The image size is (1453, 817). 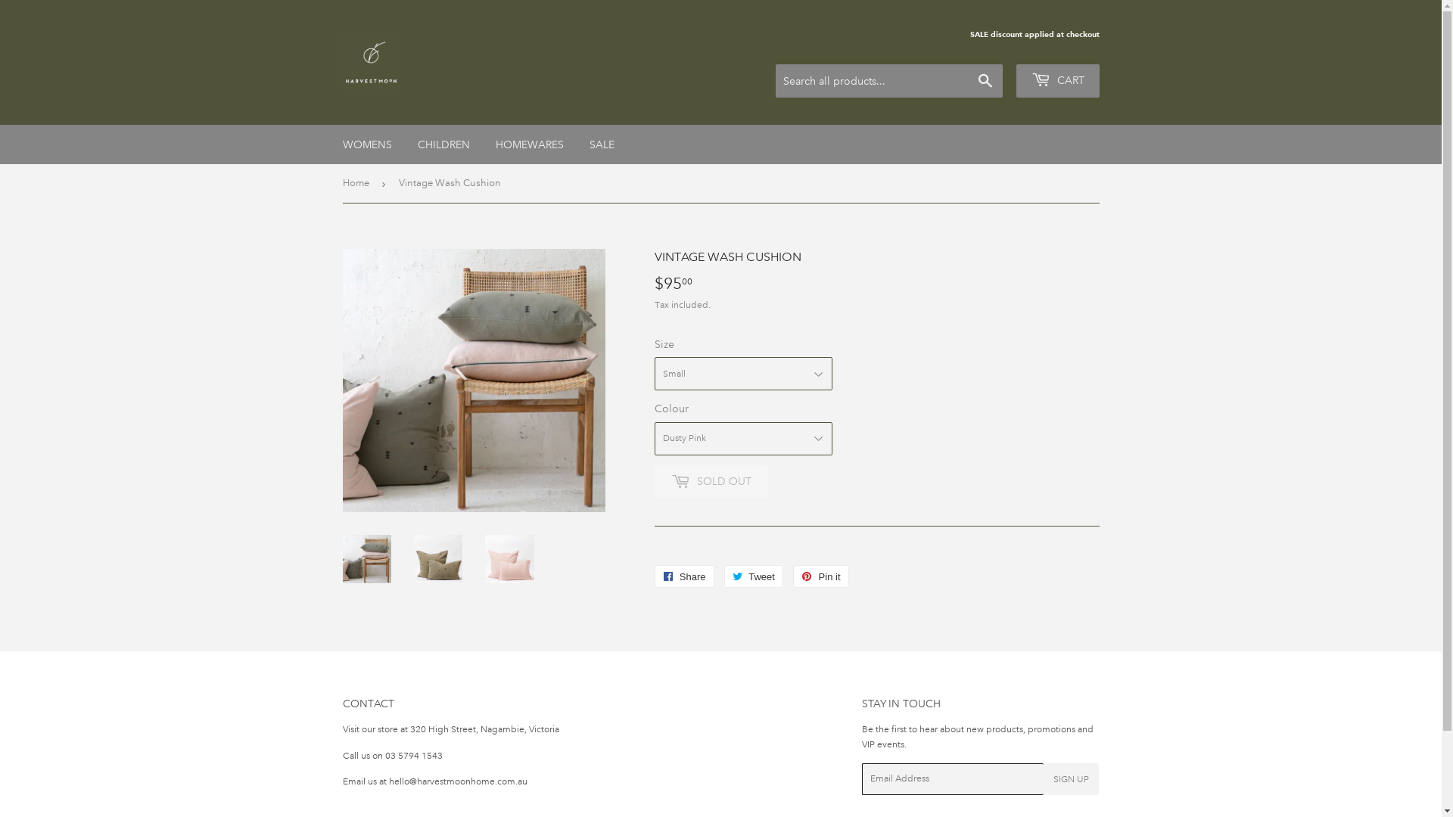 What do you see at coordinates (985, 82) in the screenshot?
I see `Search` at bounding box center [985, 82].